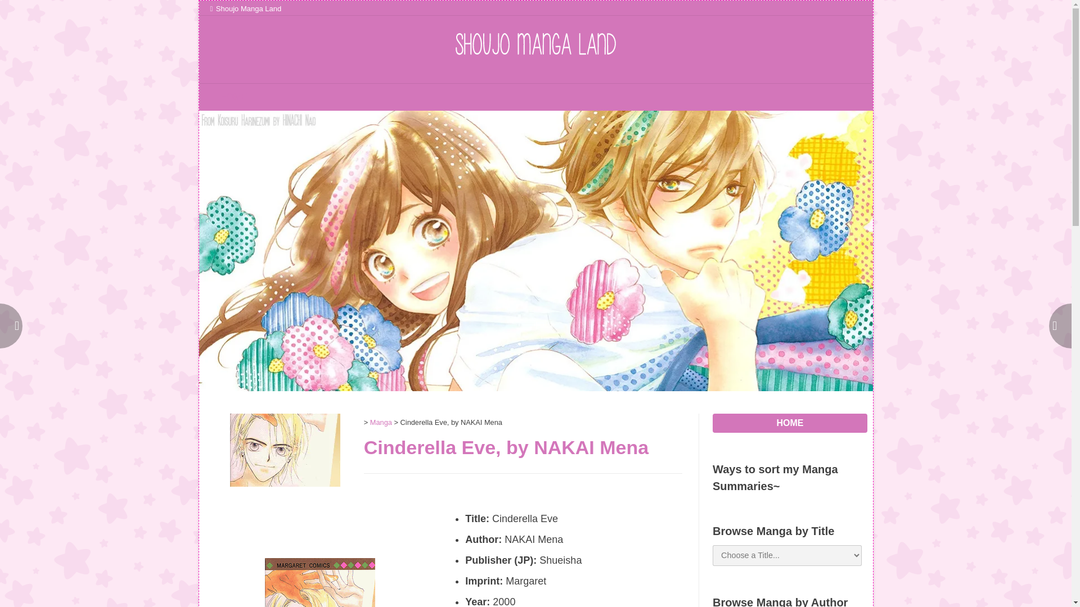  I want to click on Search, so click(20, 10).